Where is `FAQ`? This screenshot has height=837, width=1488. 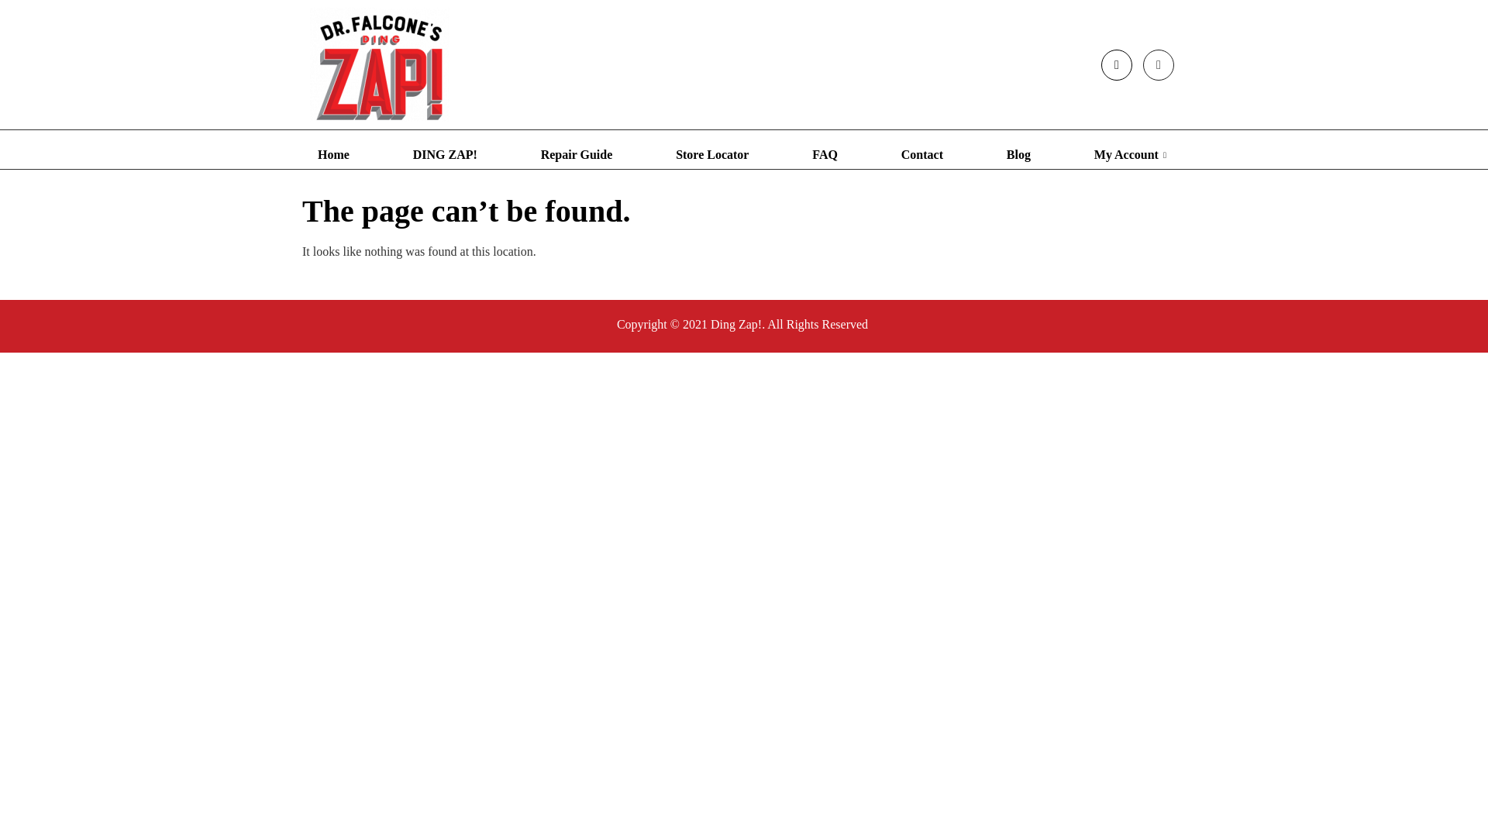
FAQ is located at coordinates (825, 155).